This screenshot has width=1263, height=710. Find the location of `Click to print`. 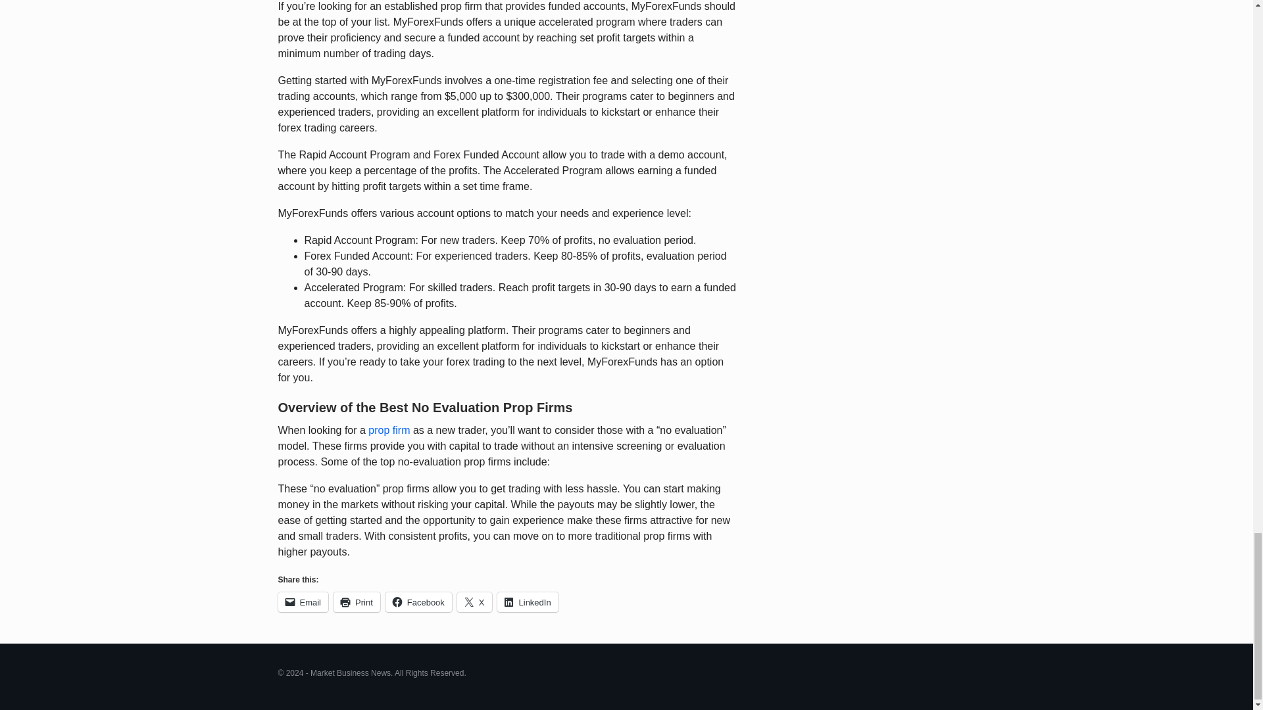

Click to print is located at coordinates (357, 602).